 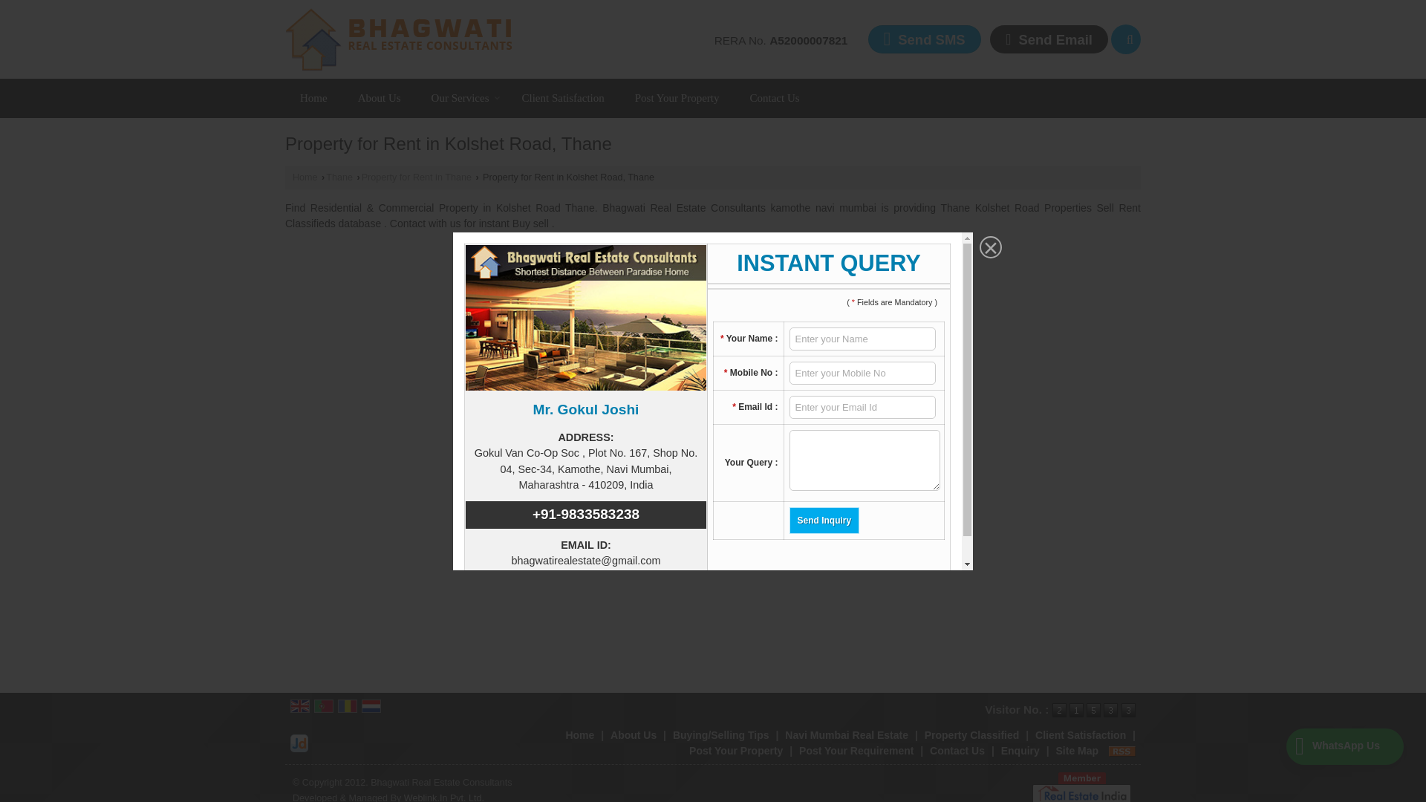 What do you see at coordinates (677, 98) in the screenshot?
I see `Post Your Property` at bounding box center [677, 98].